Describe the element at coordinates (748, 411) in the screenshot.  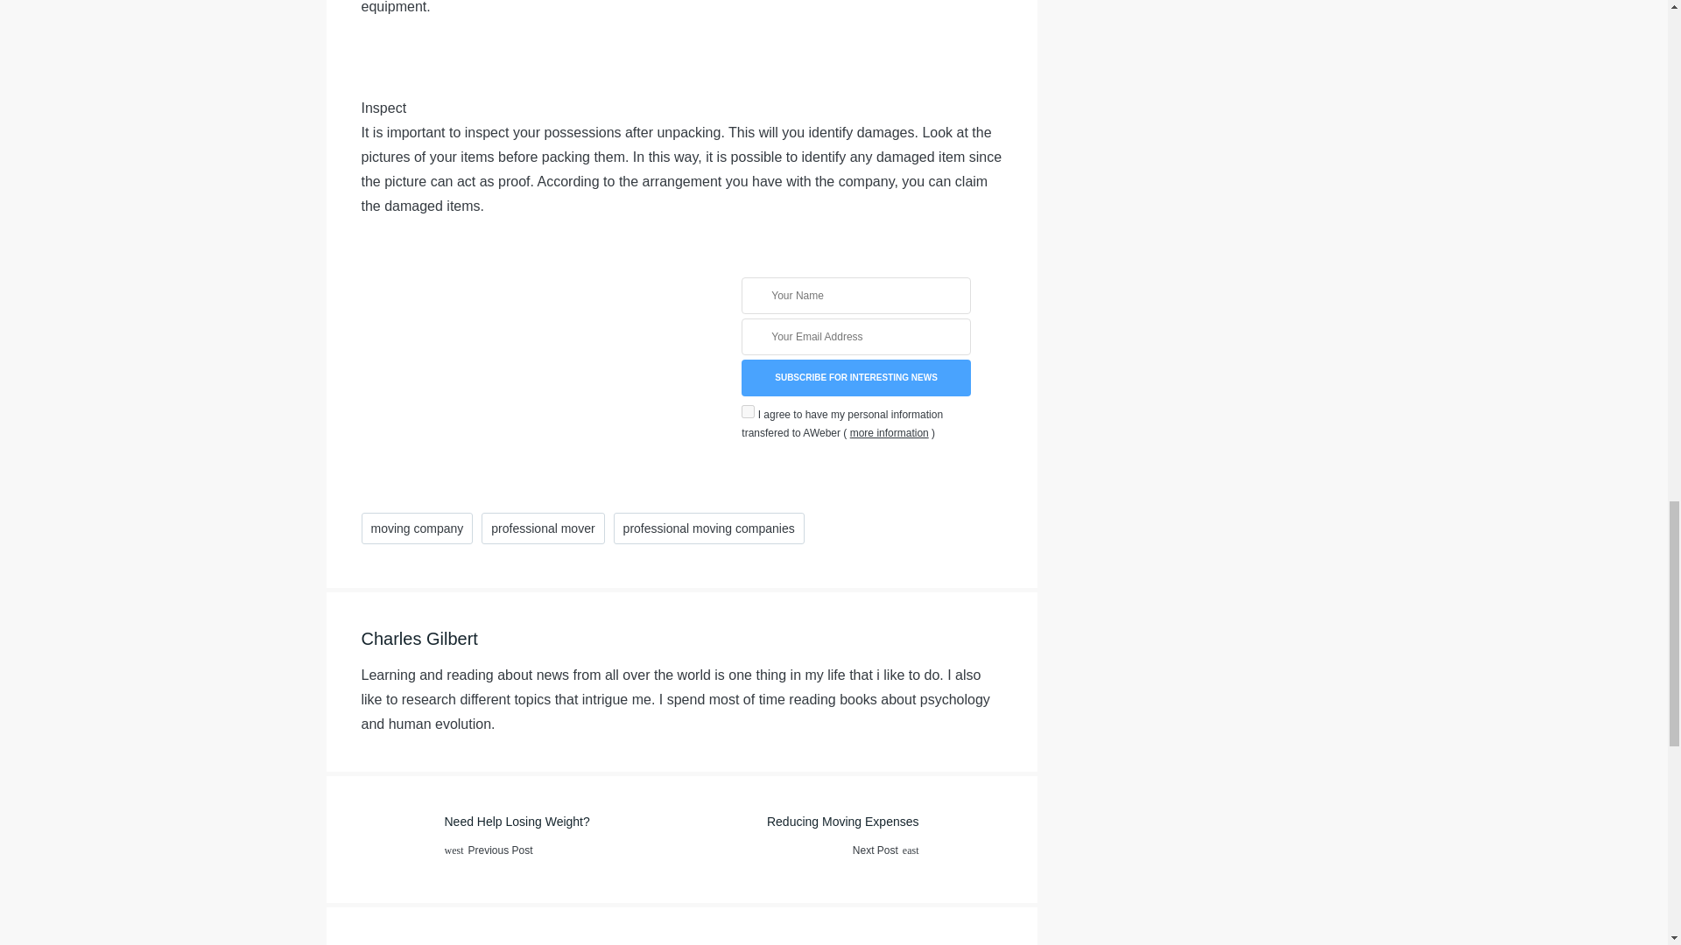
I see `on` at that location.